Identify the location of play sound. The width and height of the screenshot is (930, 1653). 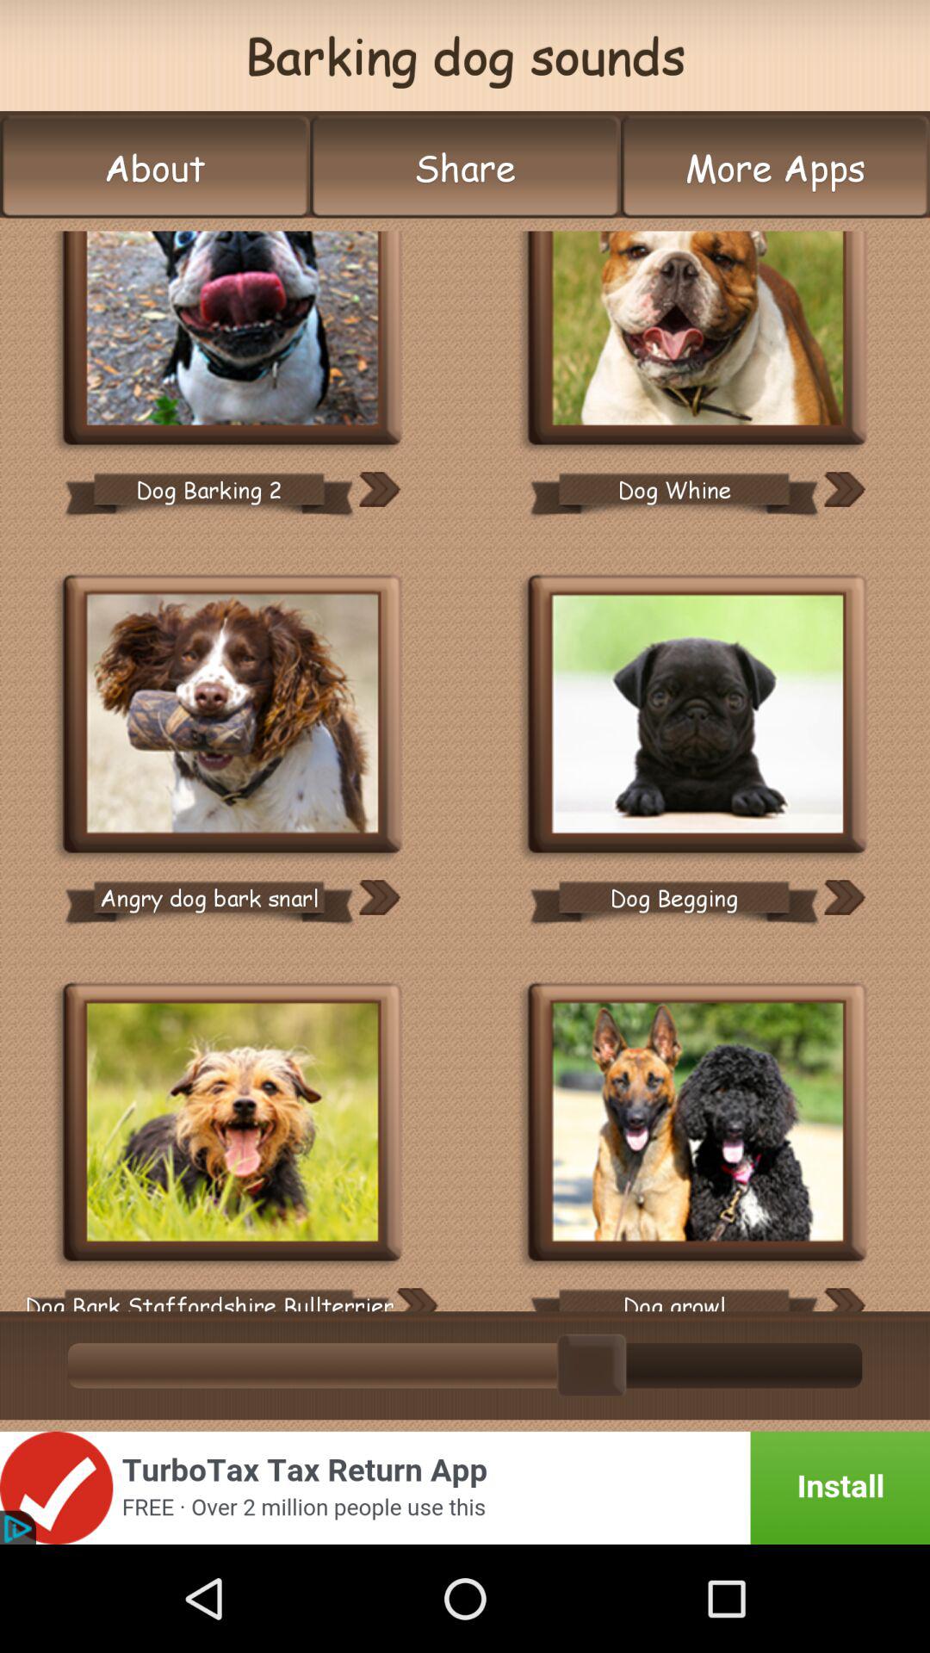
(417, 1300).